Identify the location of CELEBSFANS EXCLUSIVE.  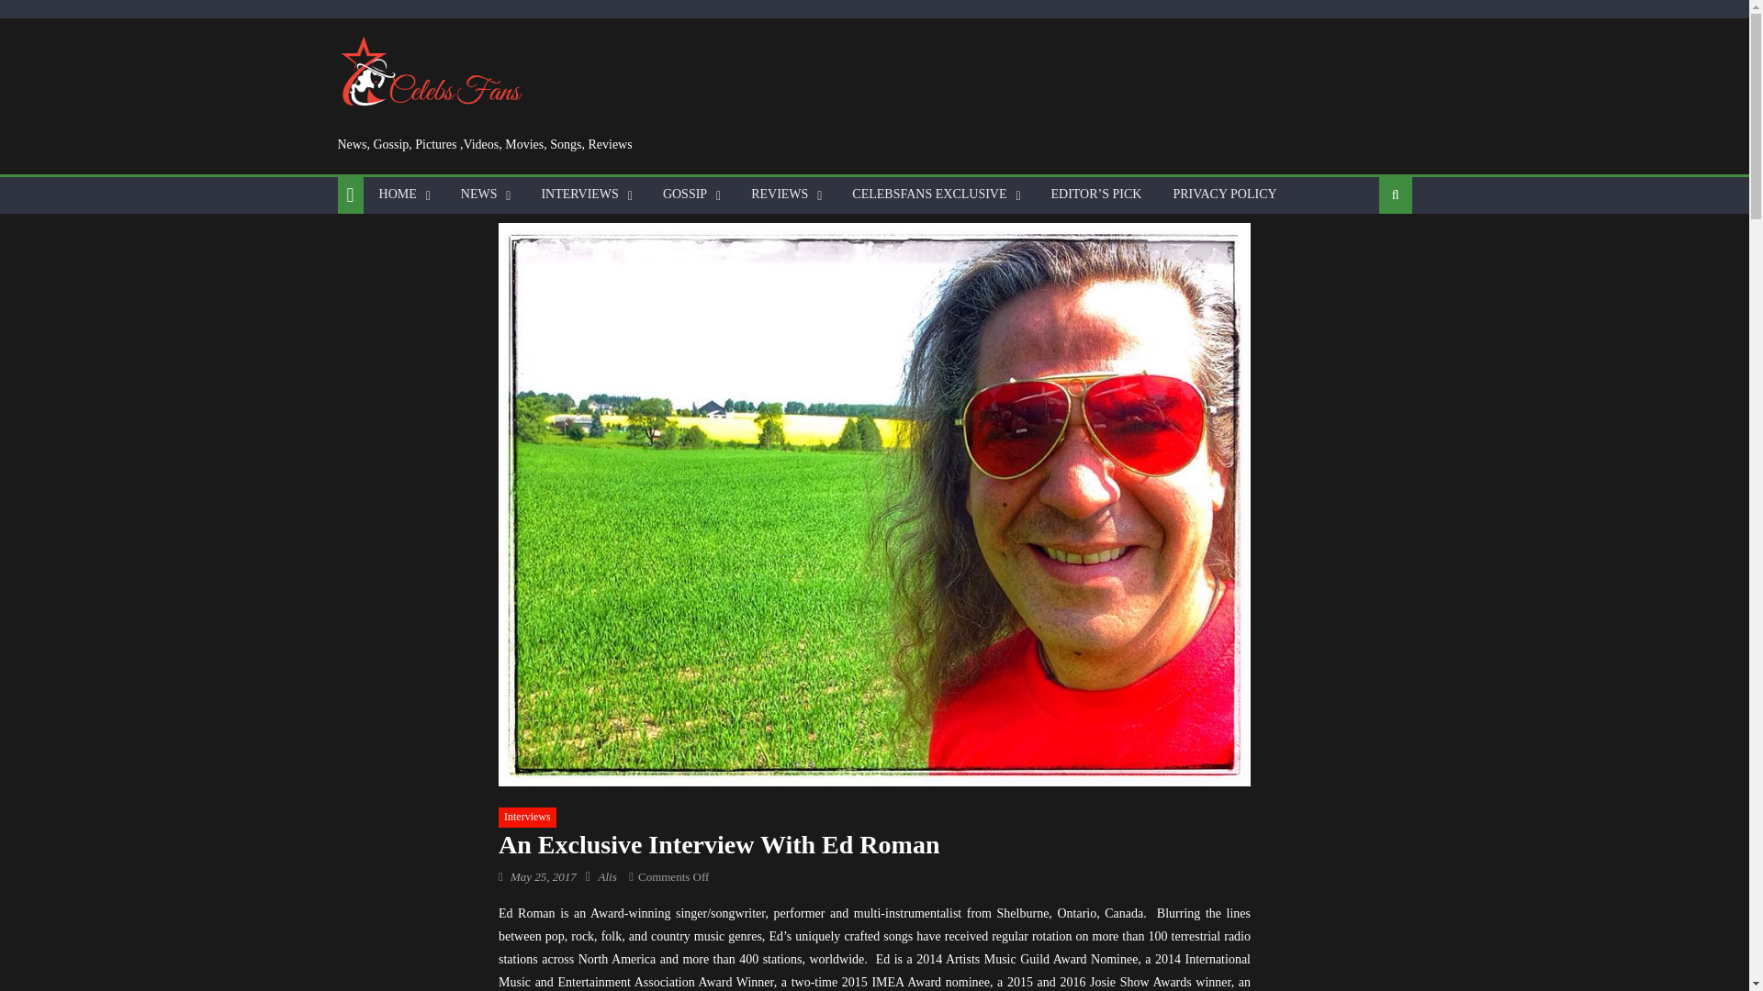
(929, 195).